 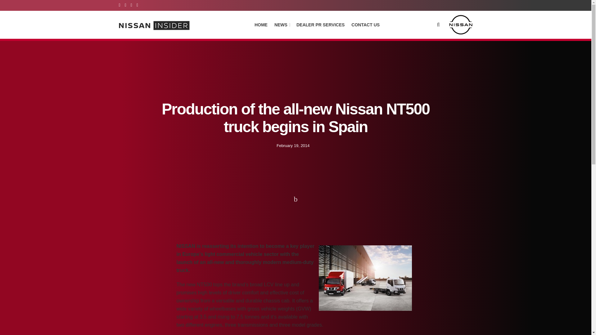 What do you see at coordinates (366, 25) in the screenshot?
I see `CONTACT US` at bounding box center [366, 25].